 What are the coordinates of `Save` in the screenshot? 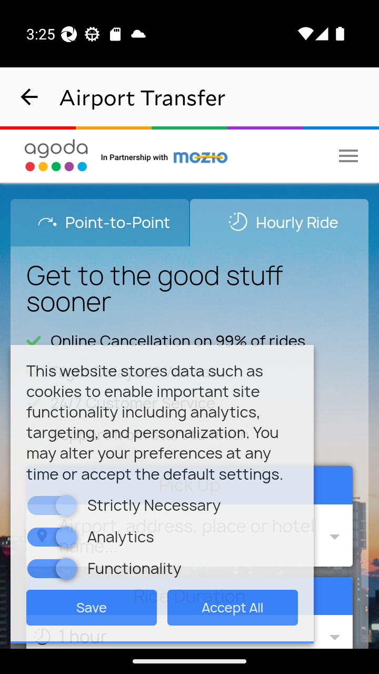 It's located at (92, 607).